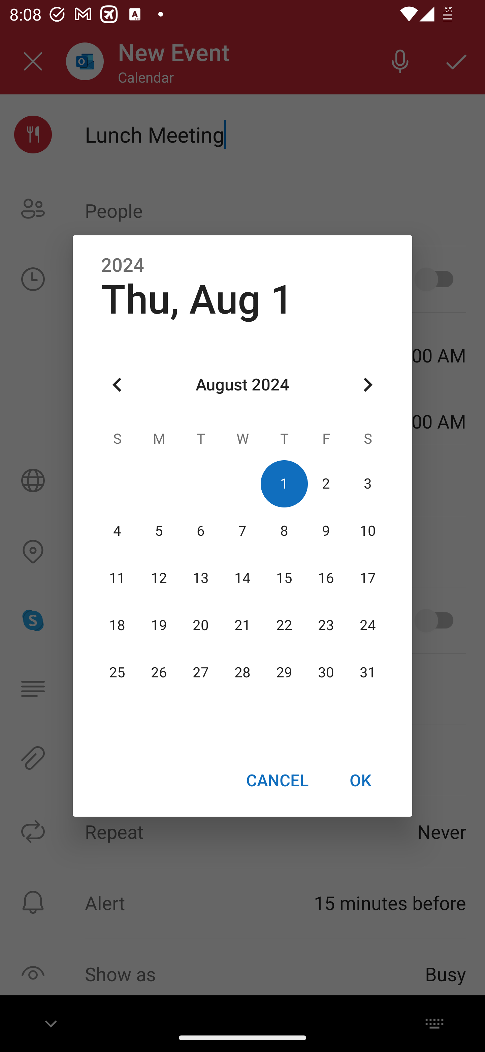 This screenshot has width=485, height=1052. I want to click on 3 03 August 2024, so click(367, 484).